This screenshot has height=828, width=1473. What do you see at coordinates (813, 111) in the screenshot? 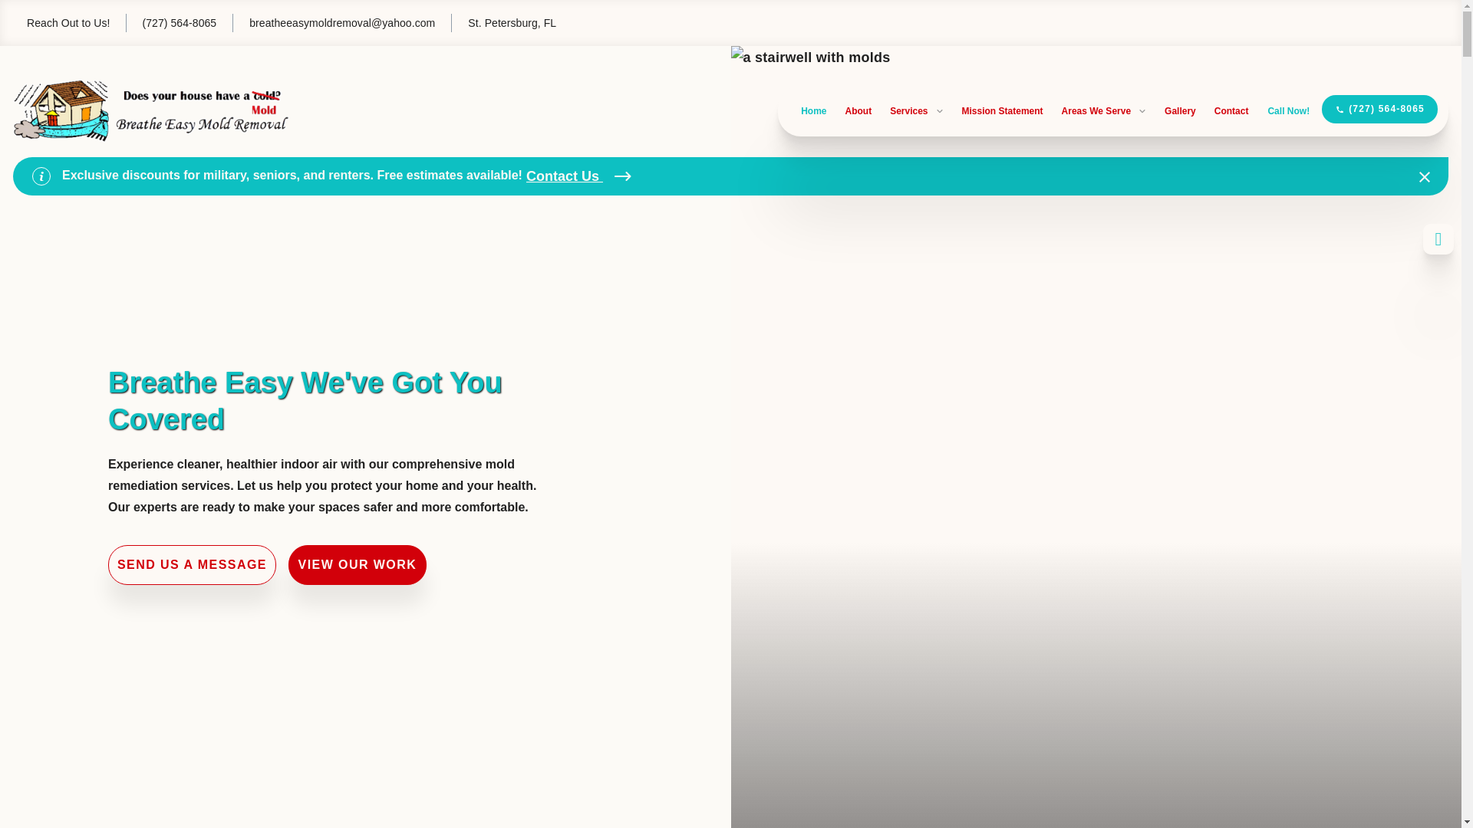
I see `Home` at bounding box center [813, 111].